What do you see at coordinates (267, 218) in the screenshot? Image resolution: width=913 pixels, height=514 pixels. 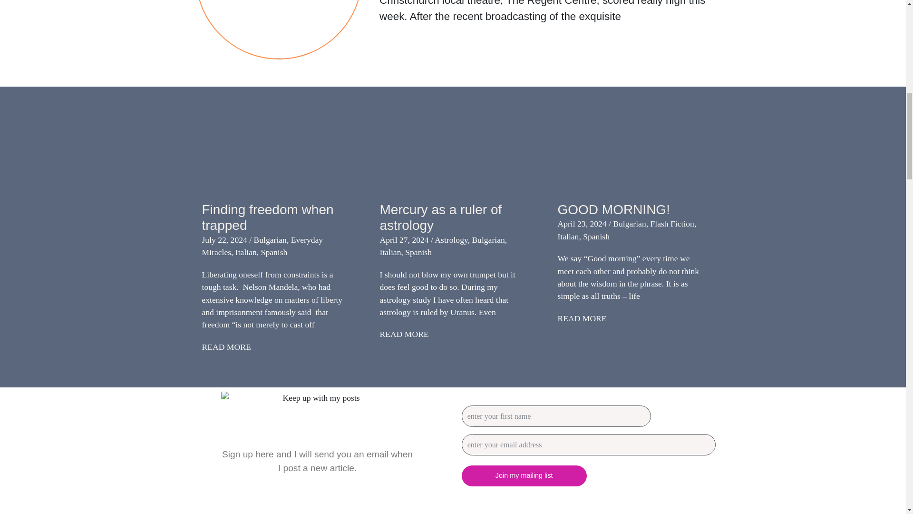 I see `Finding freedom when trapped` at bounding box center [267, 218].